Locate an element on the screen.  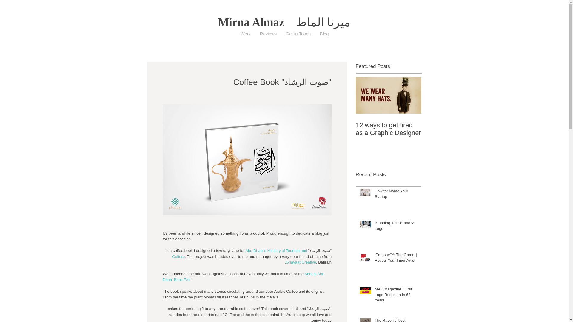
Ghayaat Creative is located at coordinates (300, 262).